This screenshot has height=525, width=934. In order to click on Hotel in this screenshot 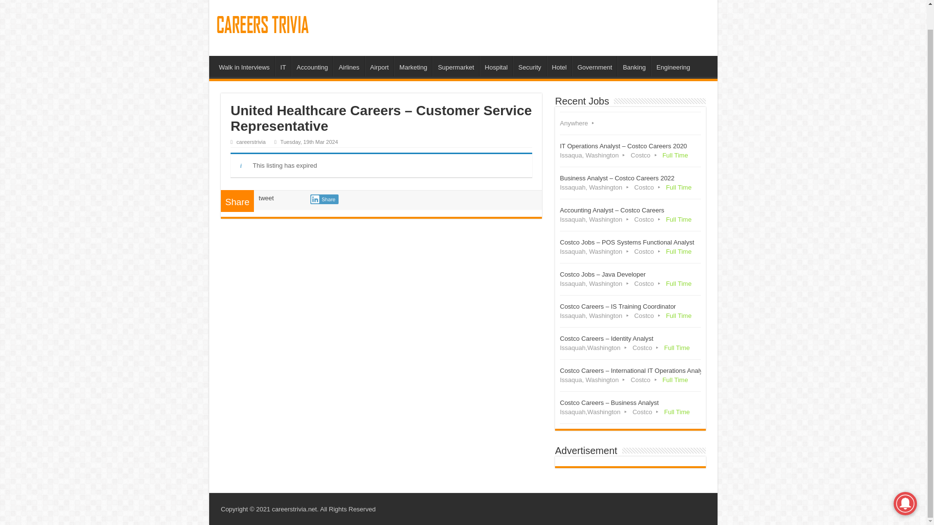, I will do `click(559, 66)`.